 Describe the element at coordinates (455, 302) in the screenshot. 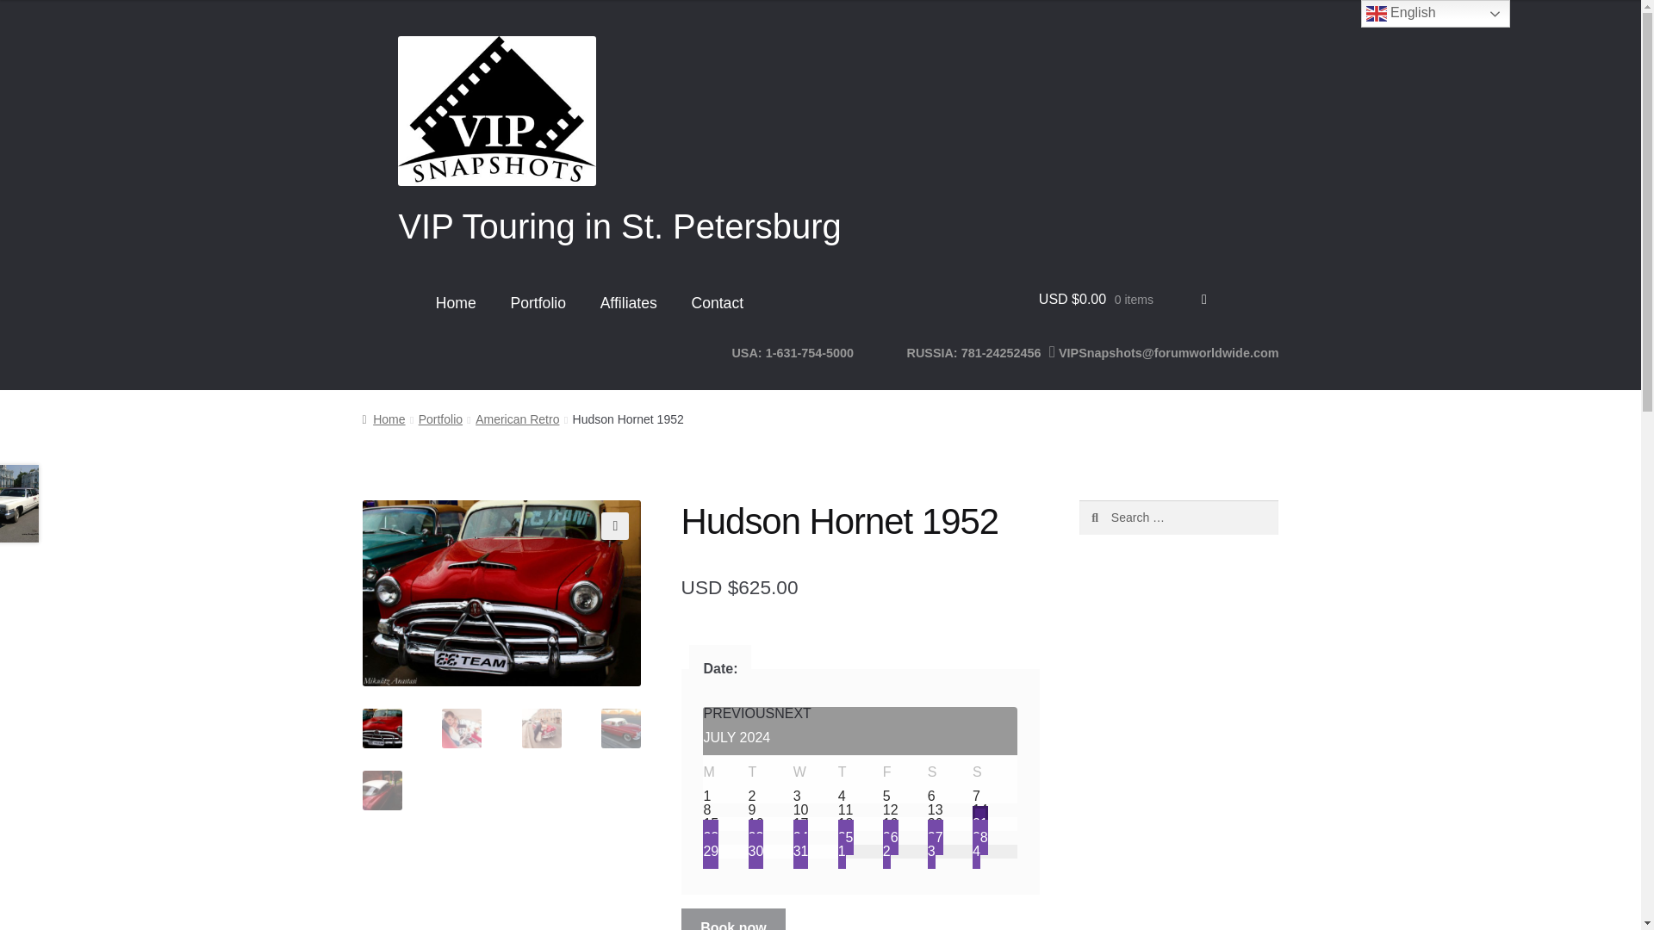

I see `Home` at that location.